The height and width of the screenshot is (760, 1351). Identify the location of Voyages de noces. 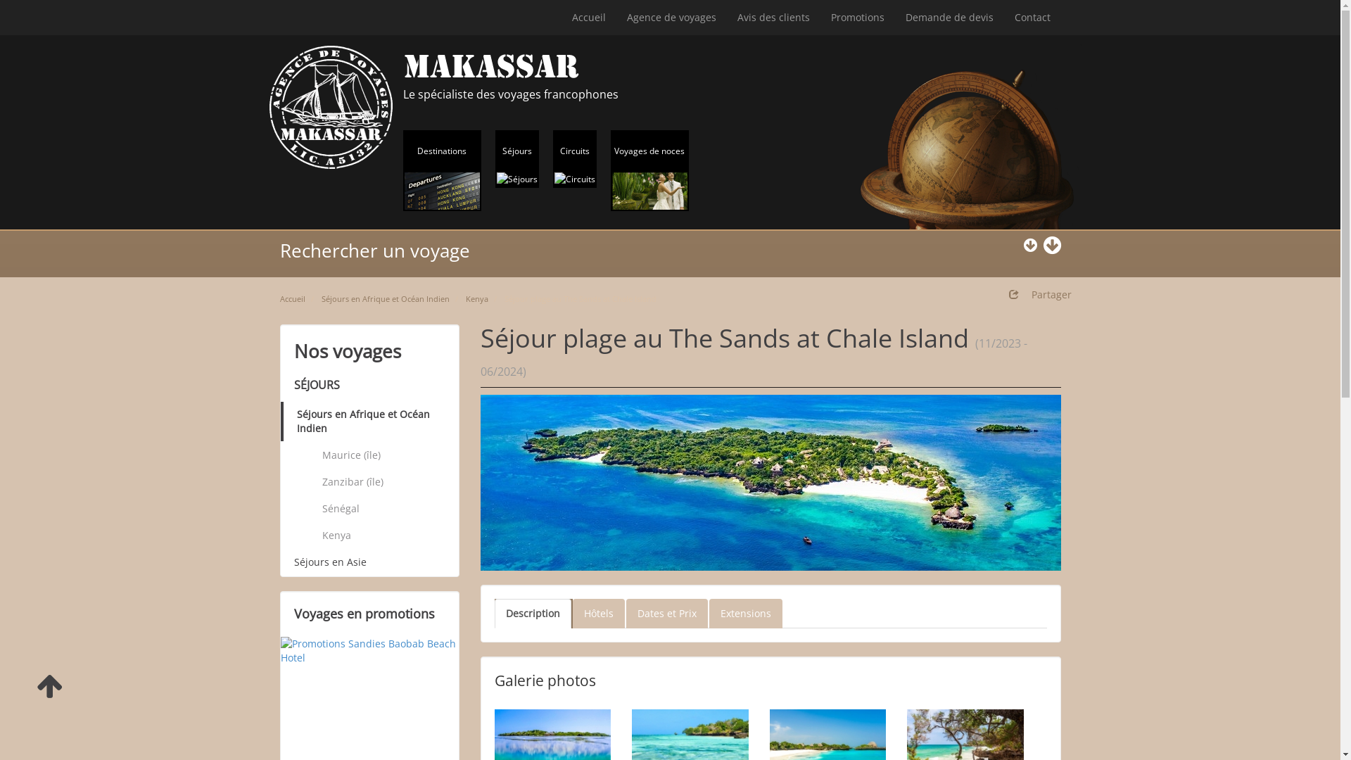
(650, 170).